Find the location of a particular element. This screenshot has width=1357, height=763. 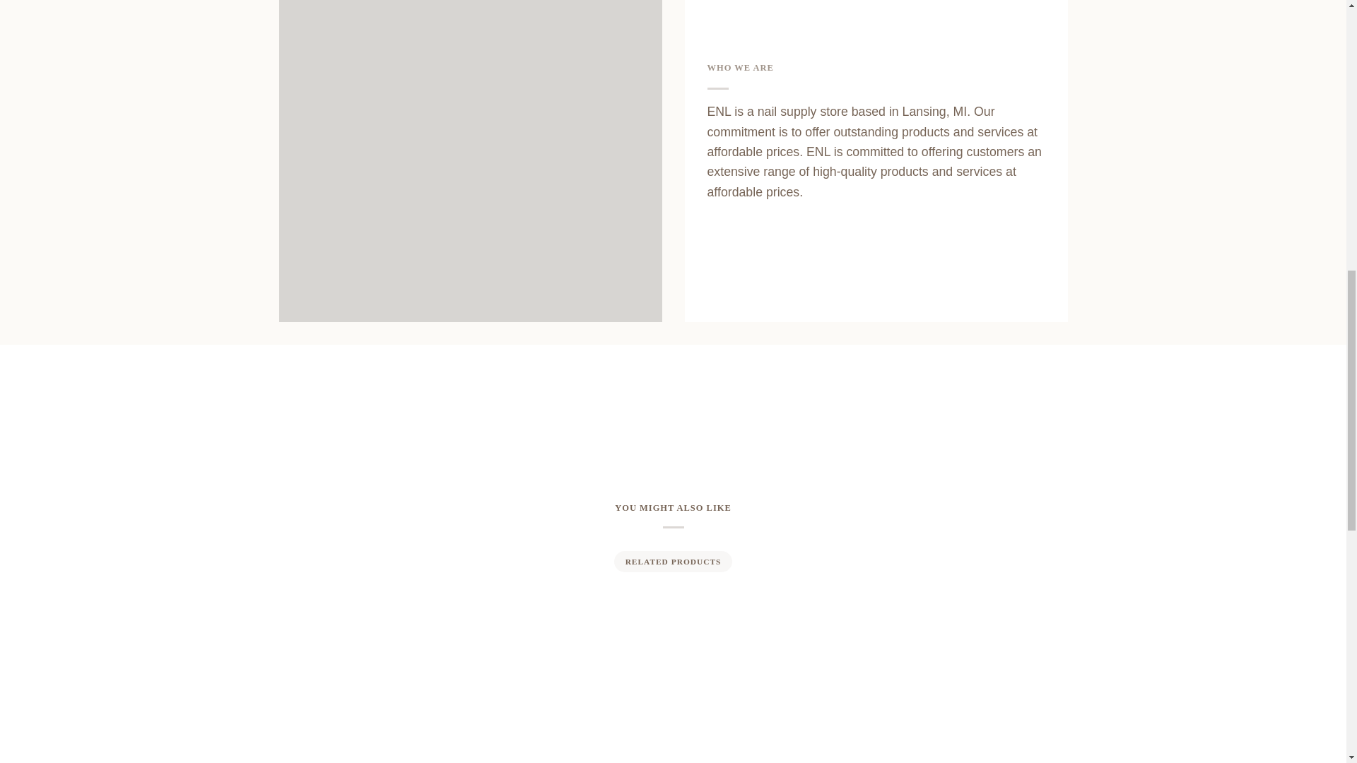

RELATED PRODUCTS is located at coordinates (672, 561).